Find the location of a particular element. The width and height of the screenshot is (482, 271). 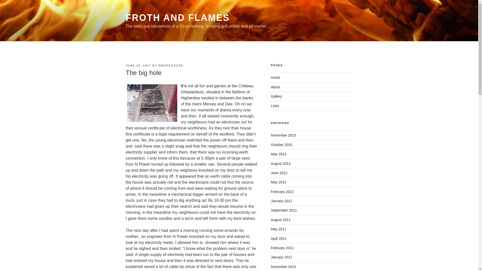

February 2011 is located at coordinates (282, 248).